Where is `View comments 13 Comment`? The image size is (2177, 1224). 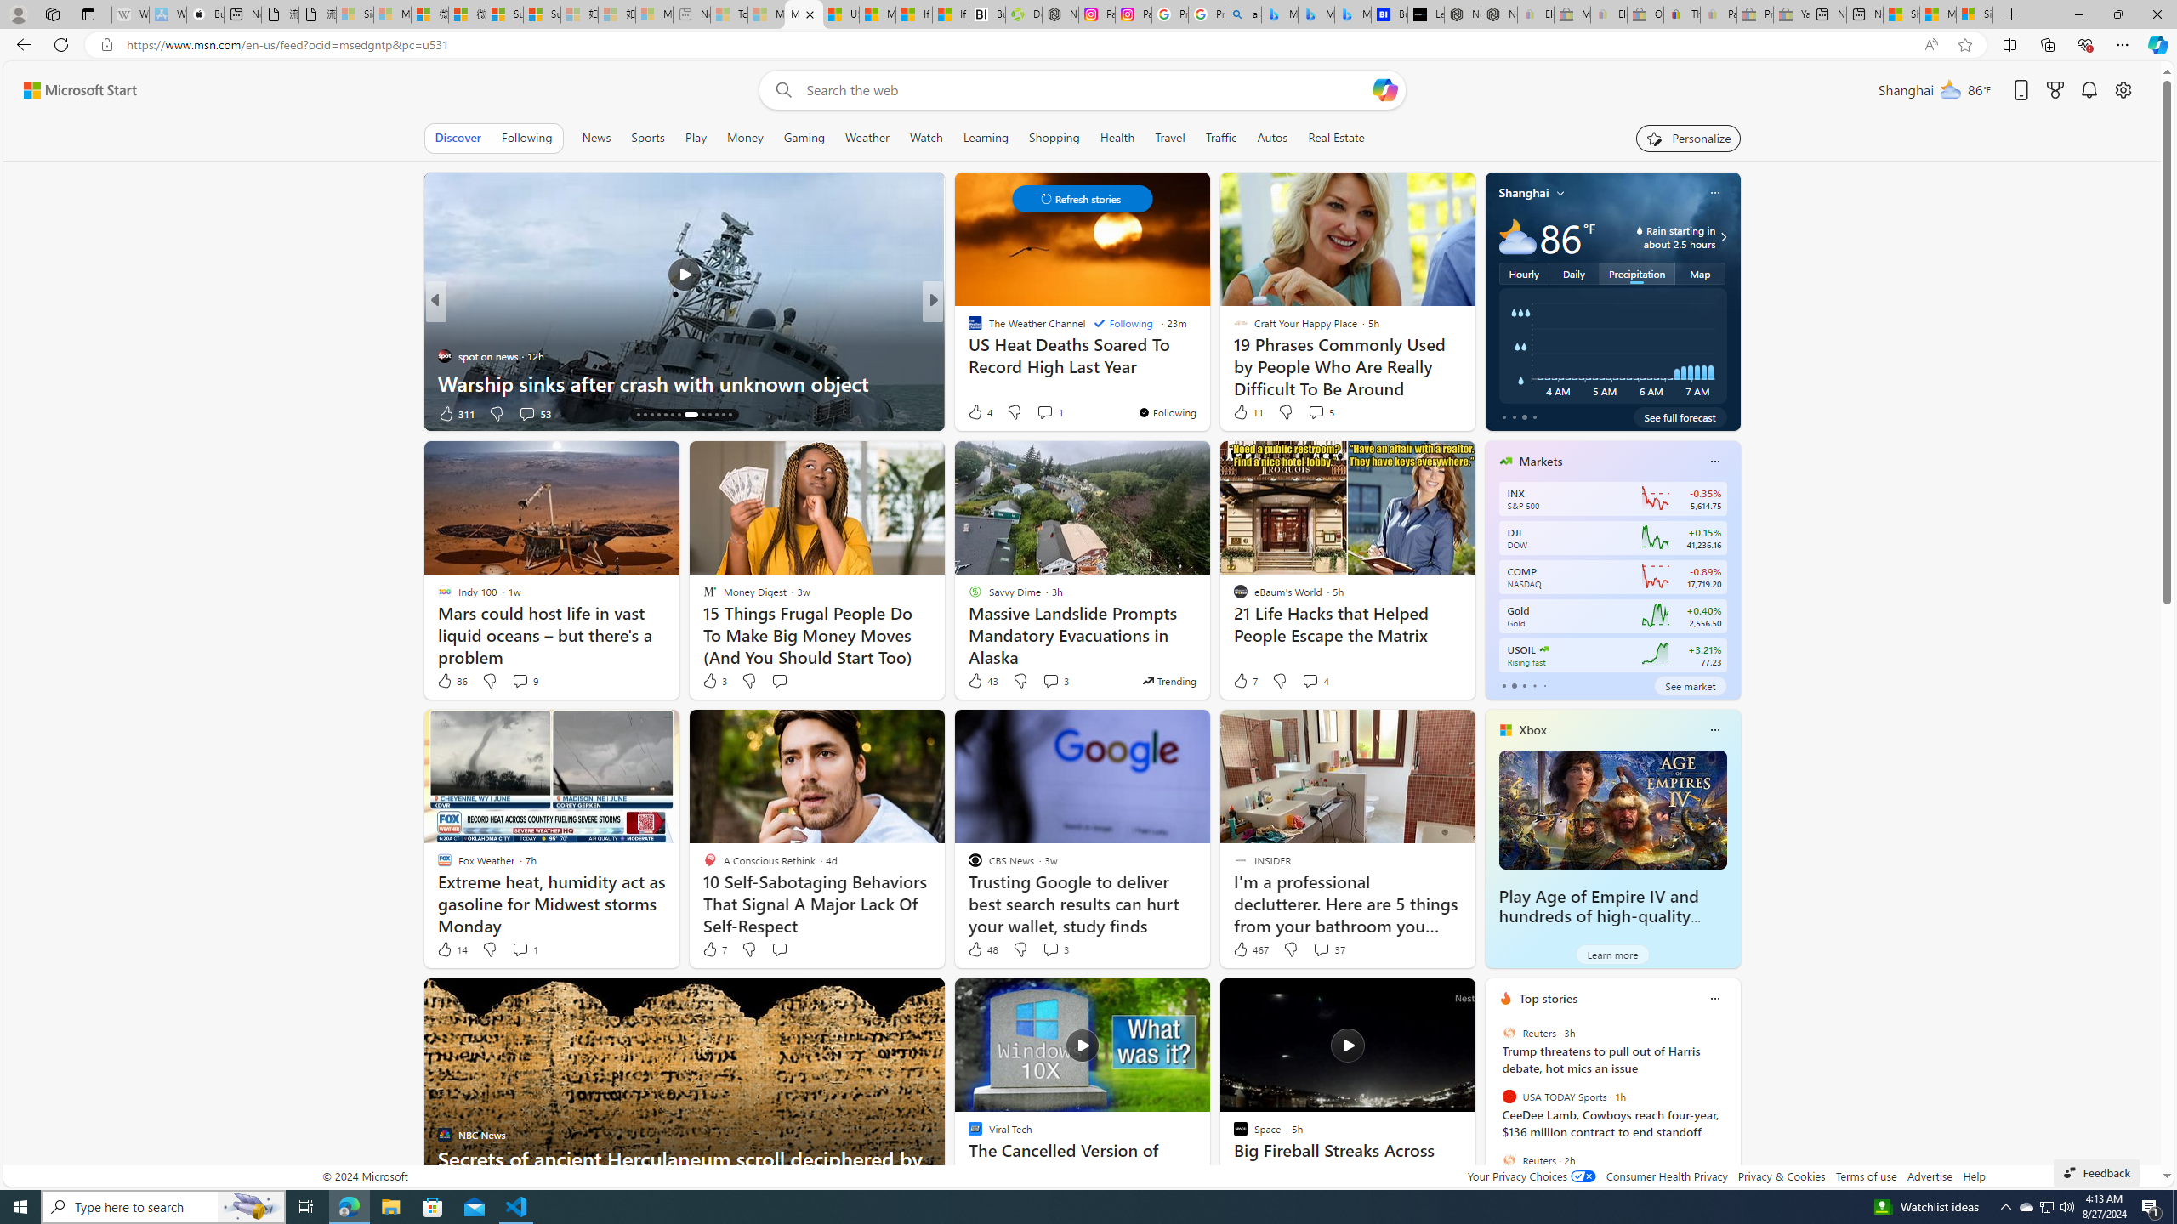
View comments 13 Comment is located at coordinates (10, 413).